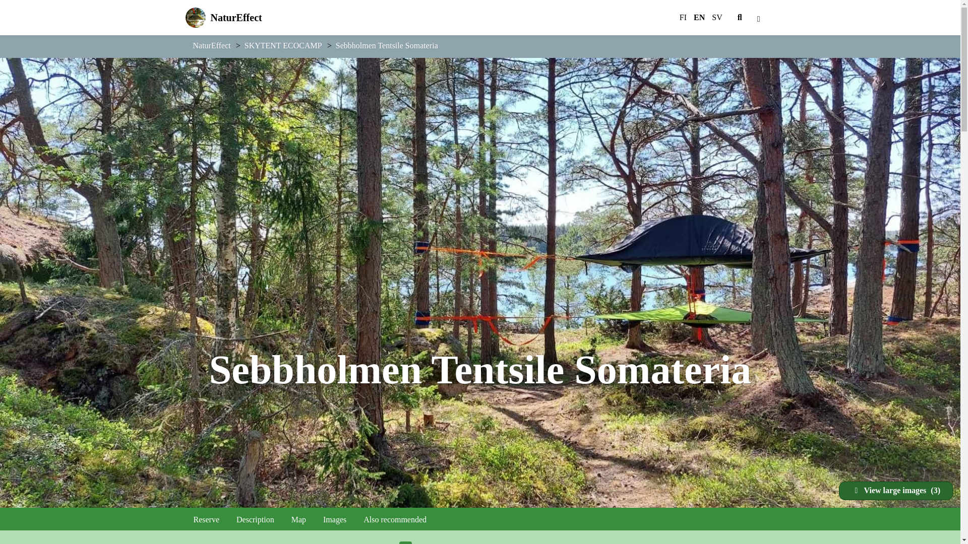 This screenshot has height=544, width=968. What do you see at coordinates (298, 520) in the screenshot?
I see `Map` at bounding box center [298, 520].